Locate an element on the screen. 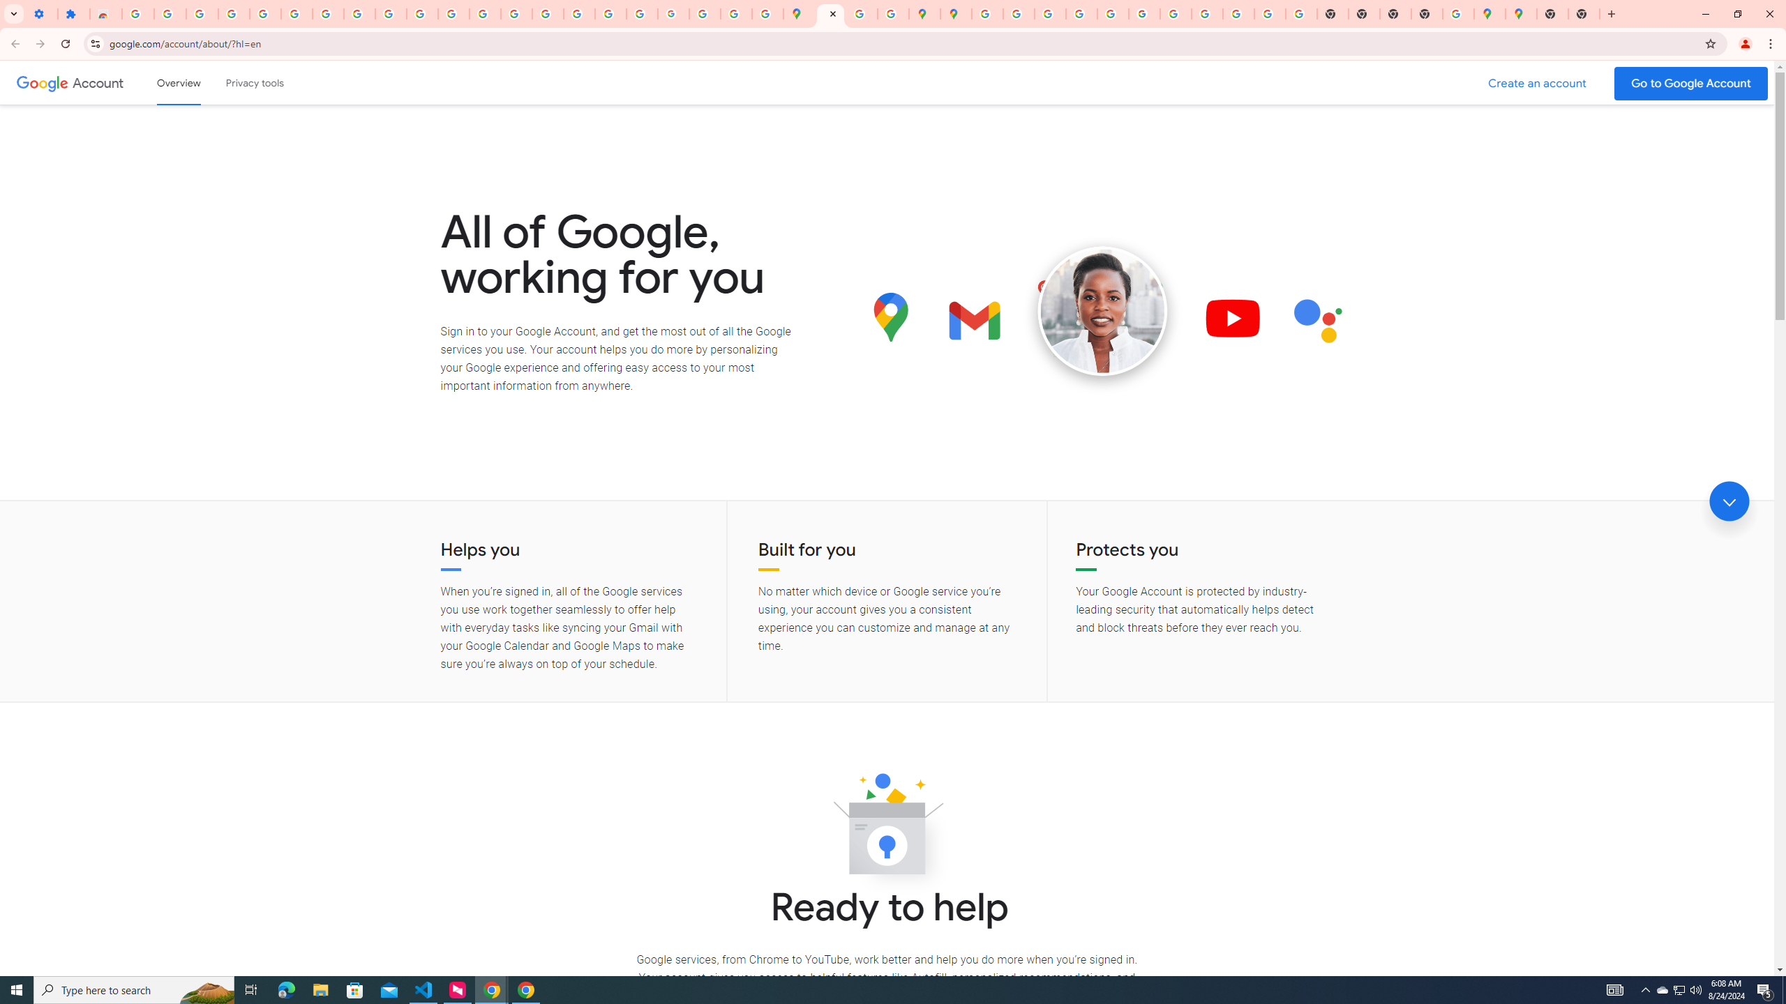 Image resolution: width=1786 pixels, height=1004 pixels. New Tab is located at coordinates (1427, 14).